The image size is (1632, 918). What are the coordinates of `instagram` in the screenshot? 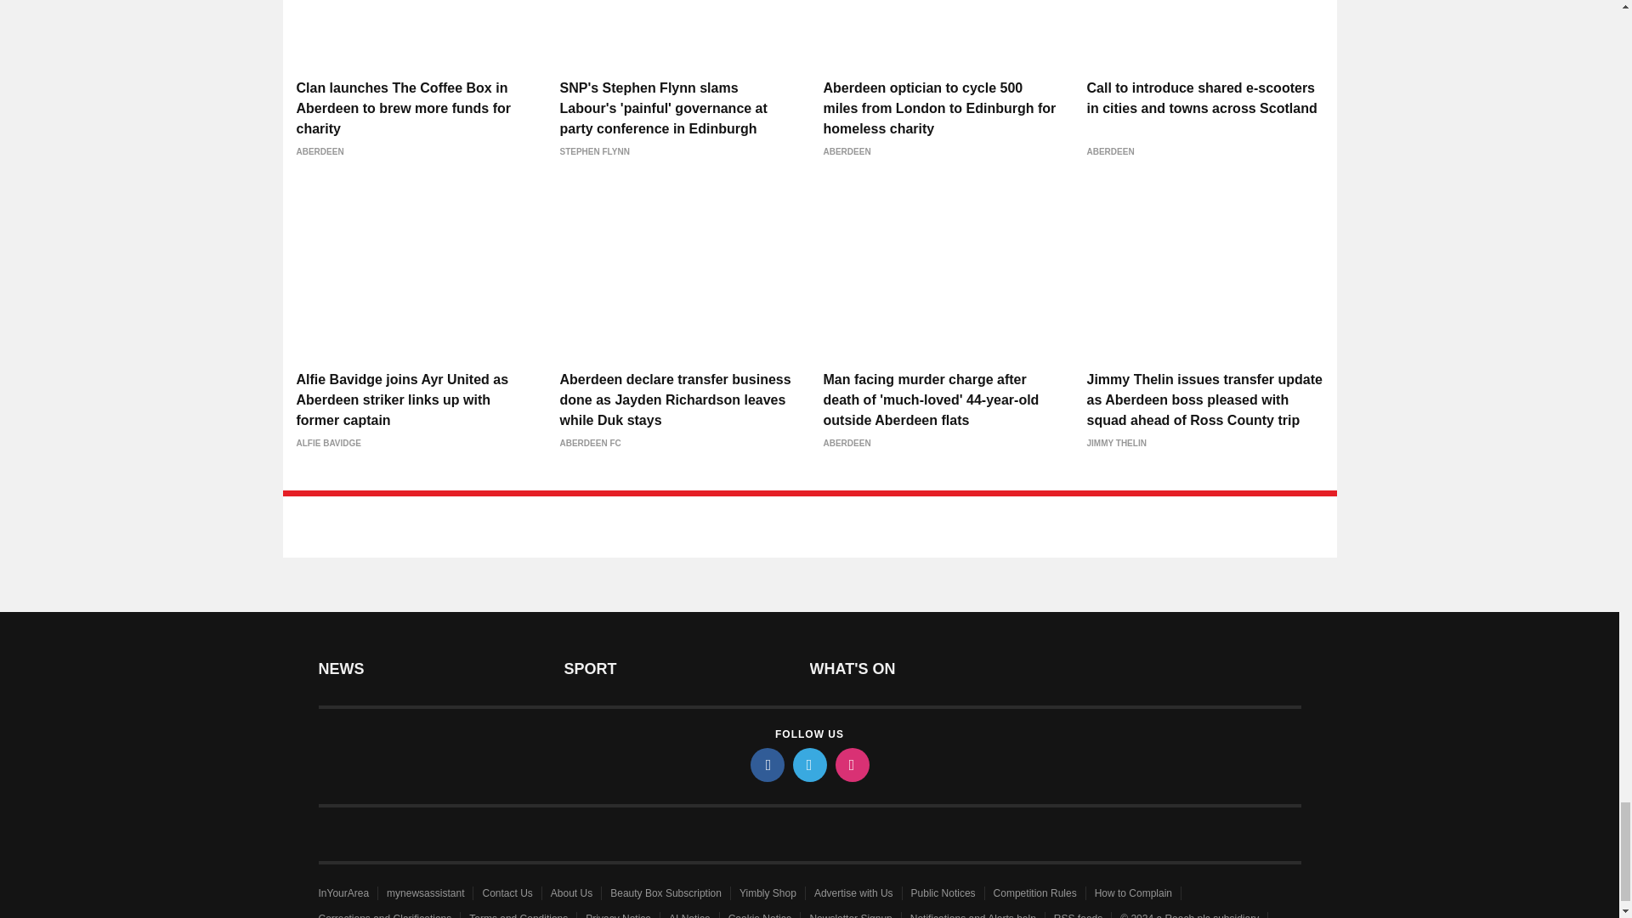 It's located at (851, 765).